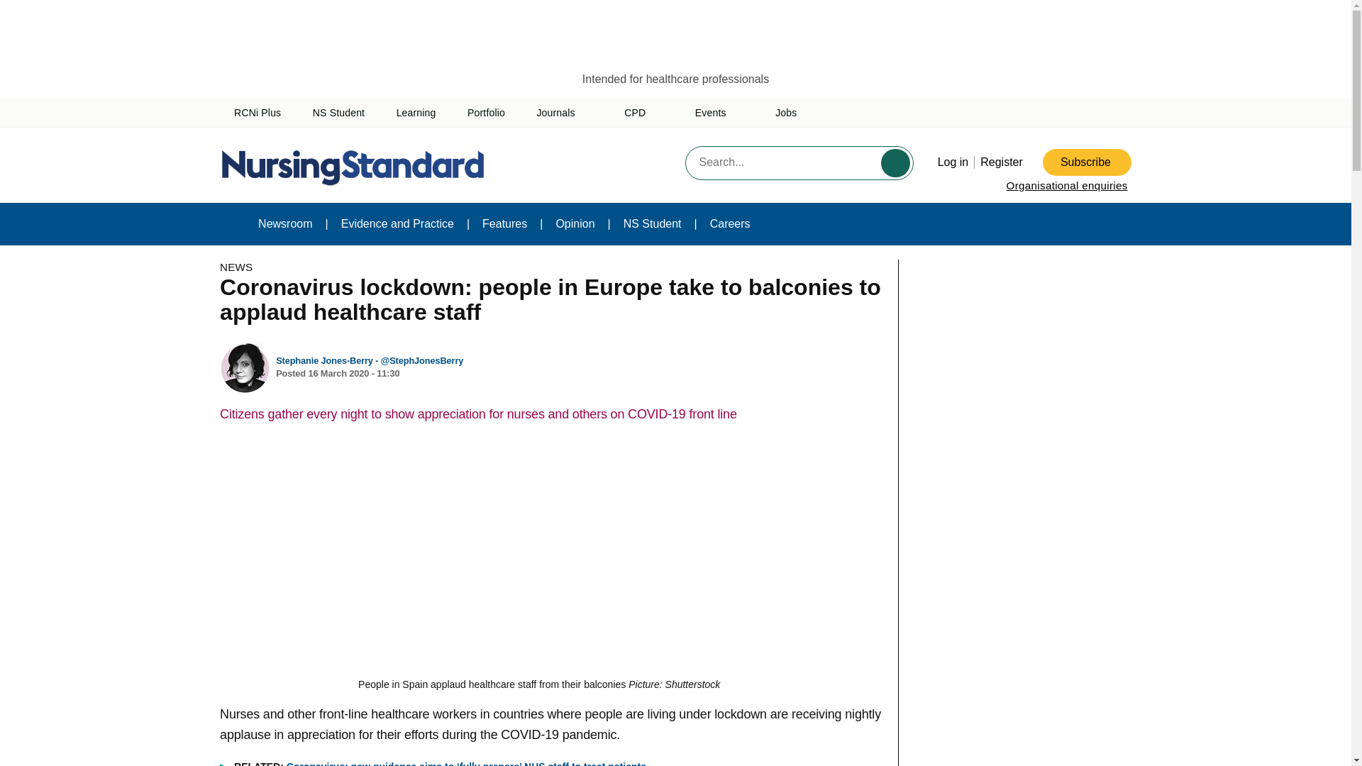 This screenshot has width=1362, height=766. What do you see at coordinates (786, 113) in the screenshot?
I see `Jobs` at bounding box center [786, 113].